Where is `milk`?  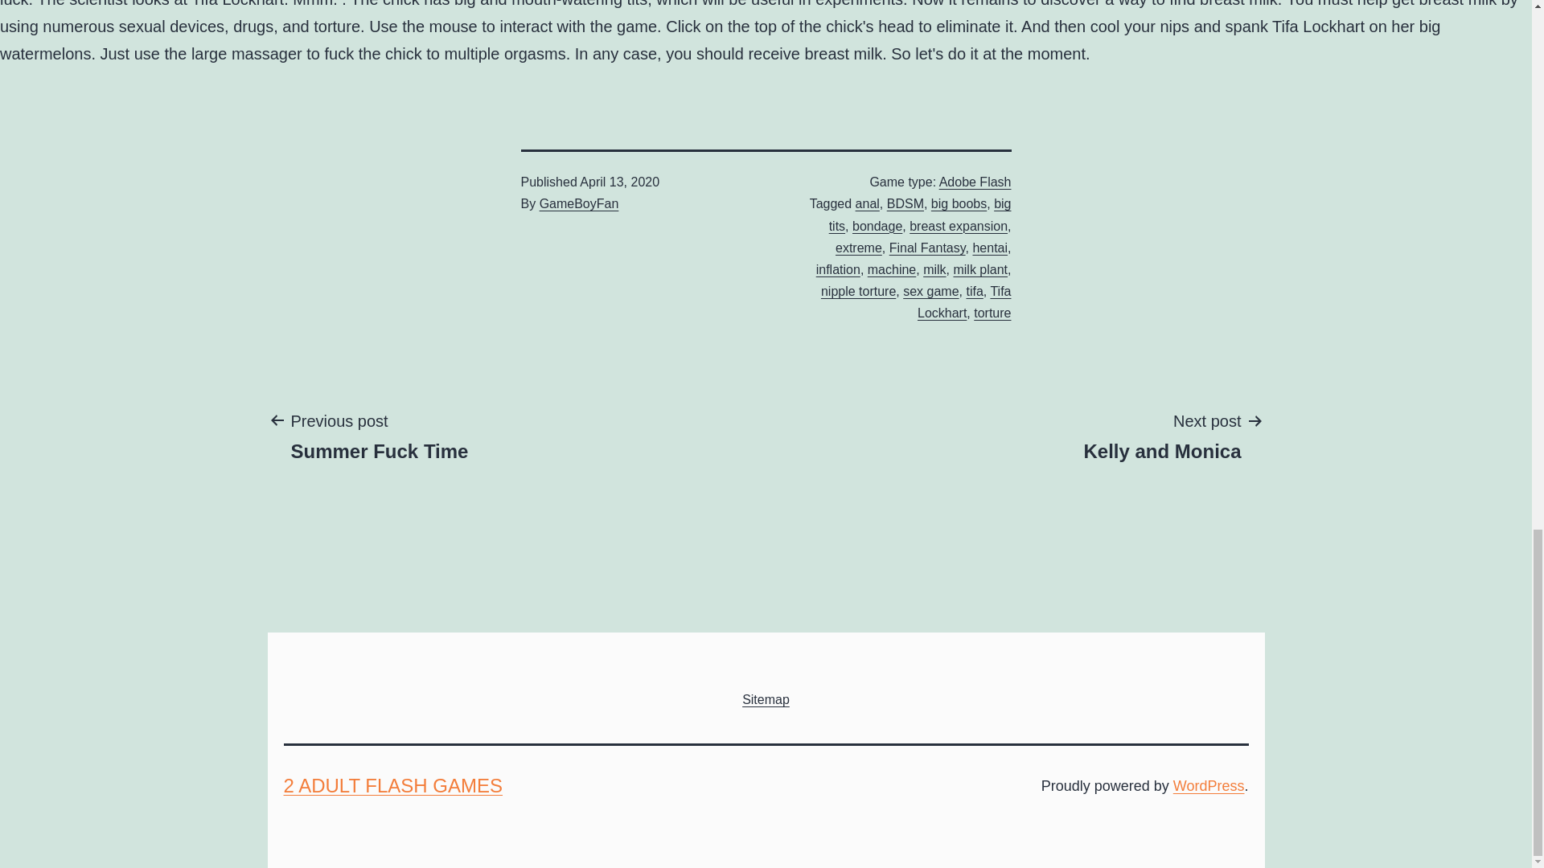 milk is located at coordinates (934, 270).